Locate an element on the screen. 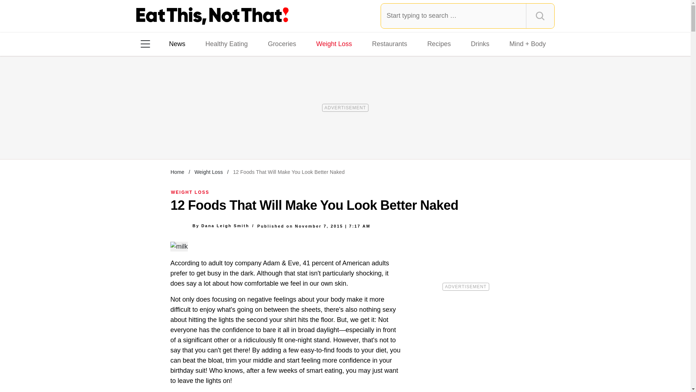  Home is located at coordinates (177, 172).